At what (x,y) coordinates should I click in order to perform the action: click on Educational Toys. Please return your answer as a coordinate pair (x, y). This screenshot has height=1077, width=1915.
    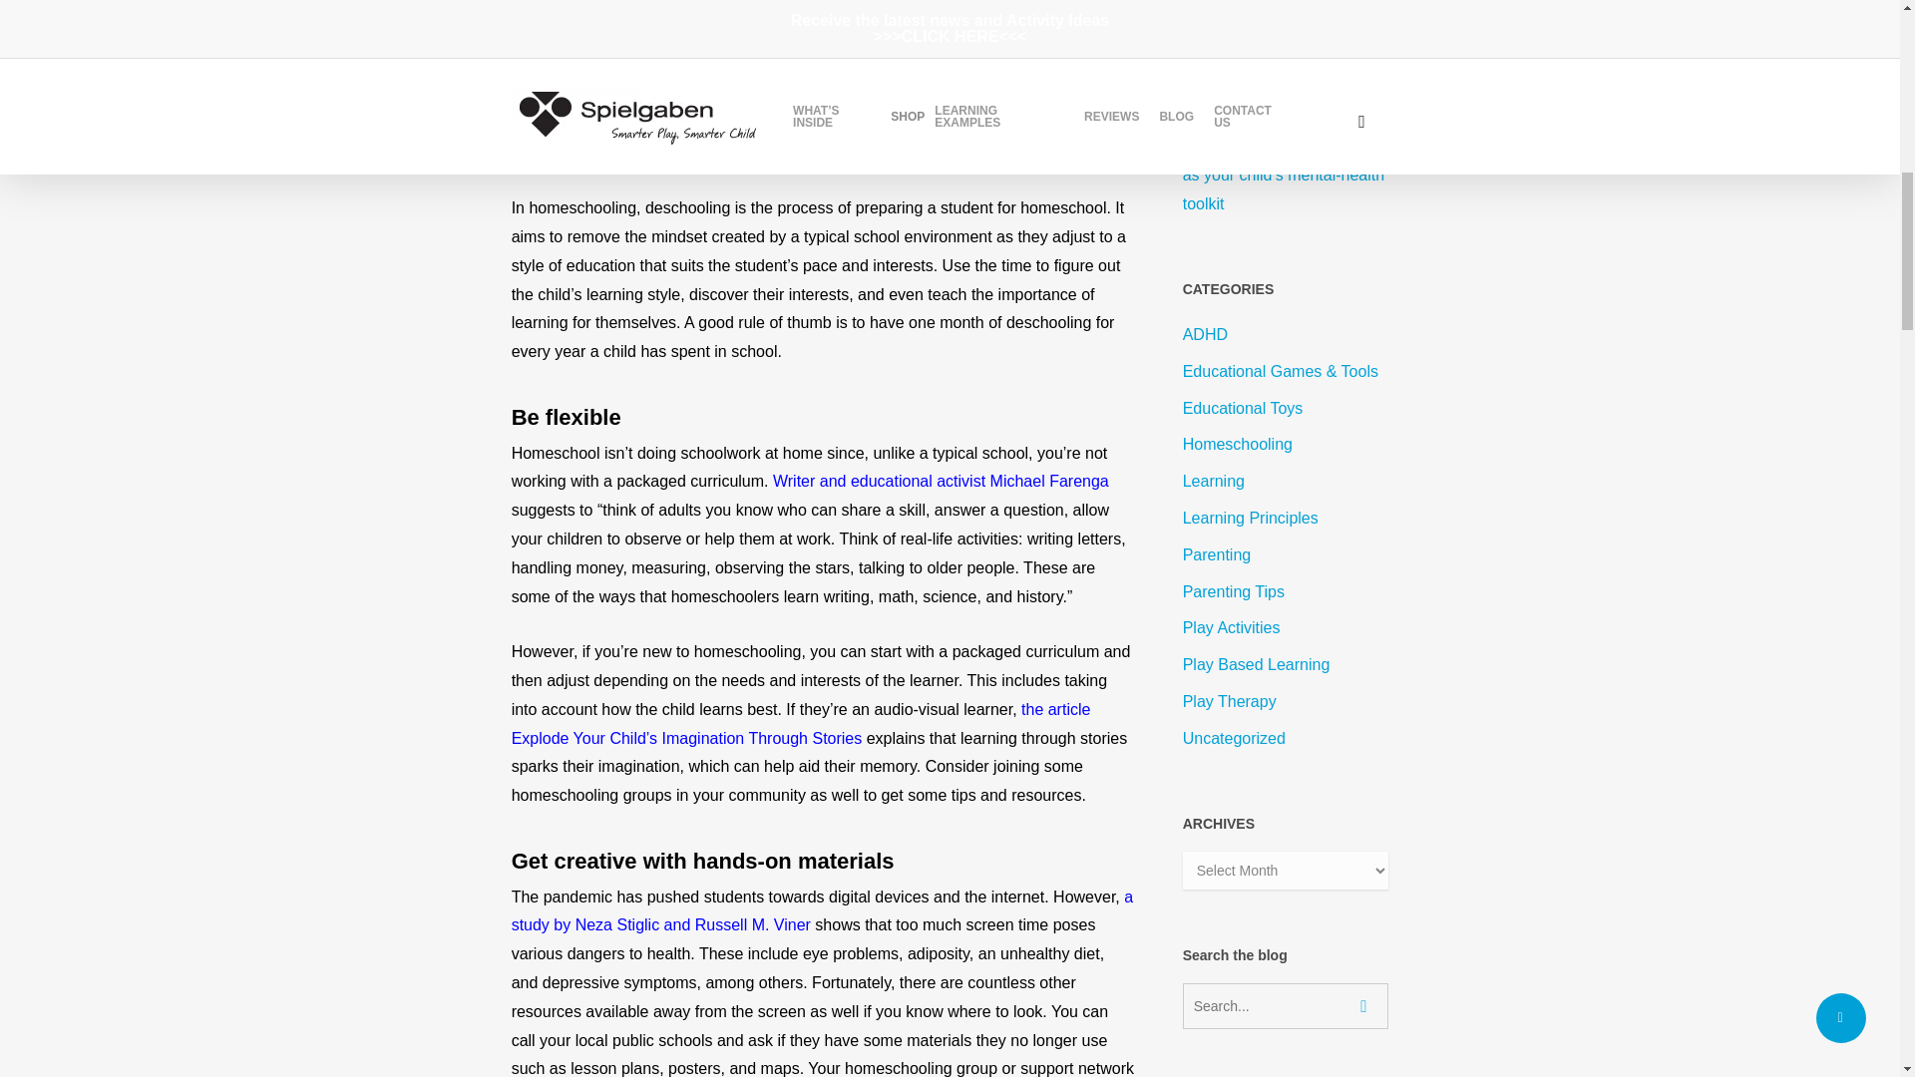
    Looking at the image, I should click on (1287, 409).